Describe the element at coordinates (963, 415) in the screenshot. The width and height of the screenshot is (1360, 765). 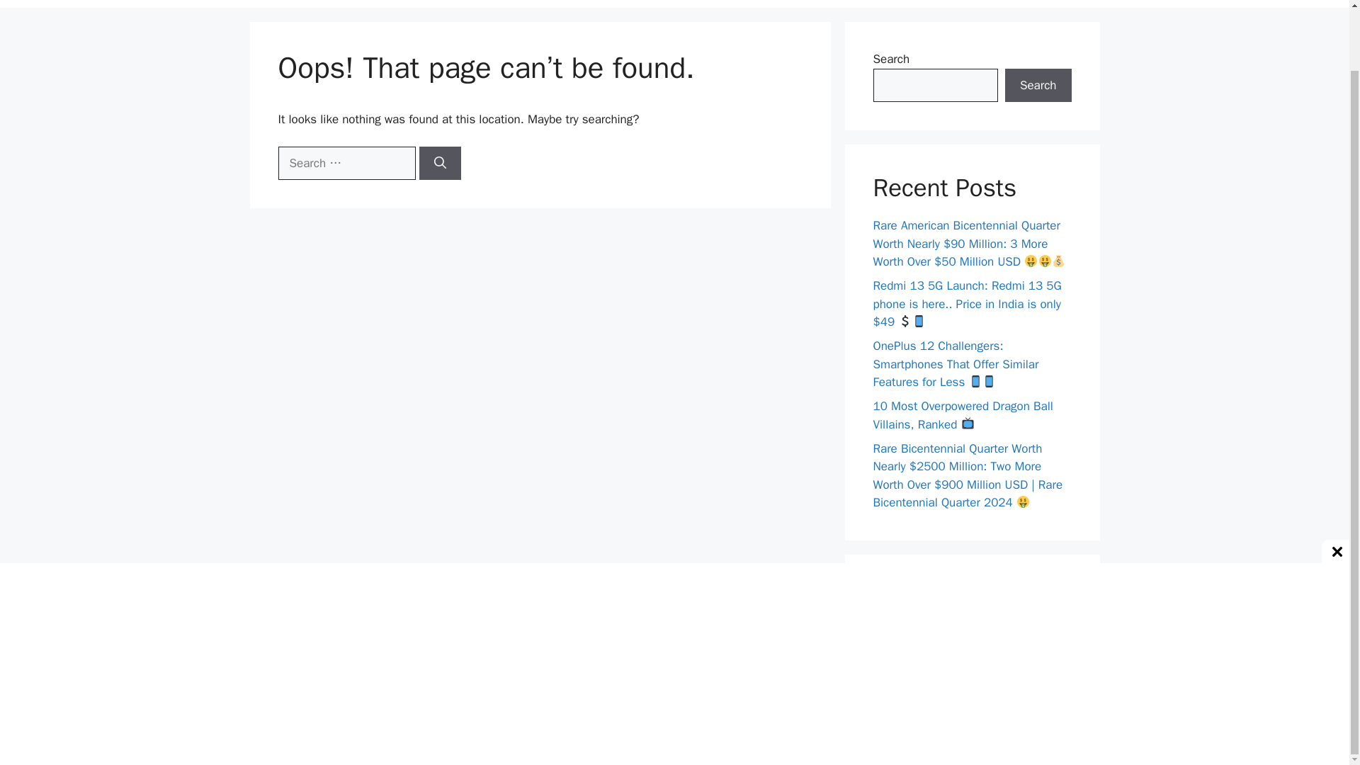
I see `10 Most Overpowered Dragon Ball Villains, Ranked` at that location.